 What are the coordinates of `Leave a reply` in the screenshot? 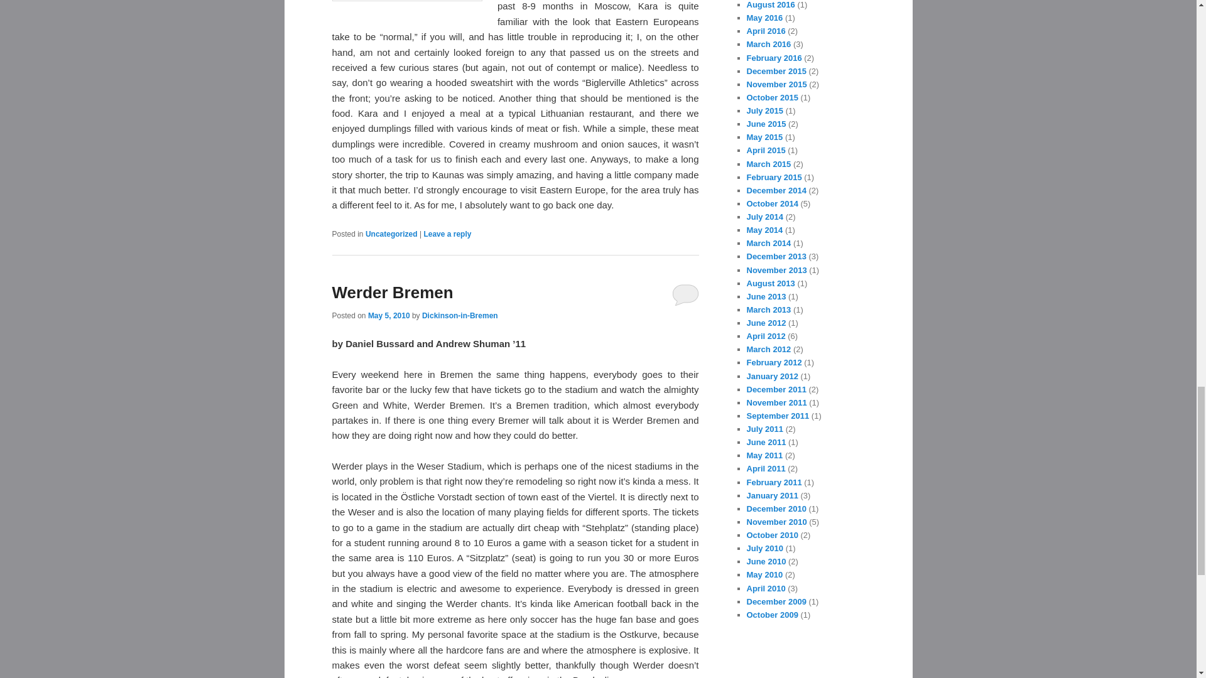 It's located at (447, 234).